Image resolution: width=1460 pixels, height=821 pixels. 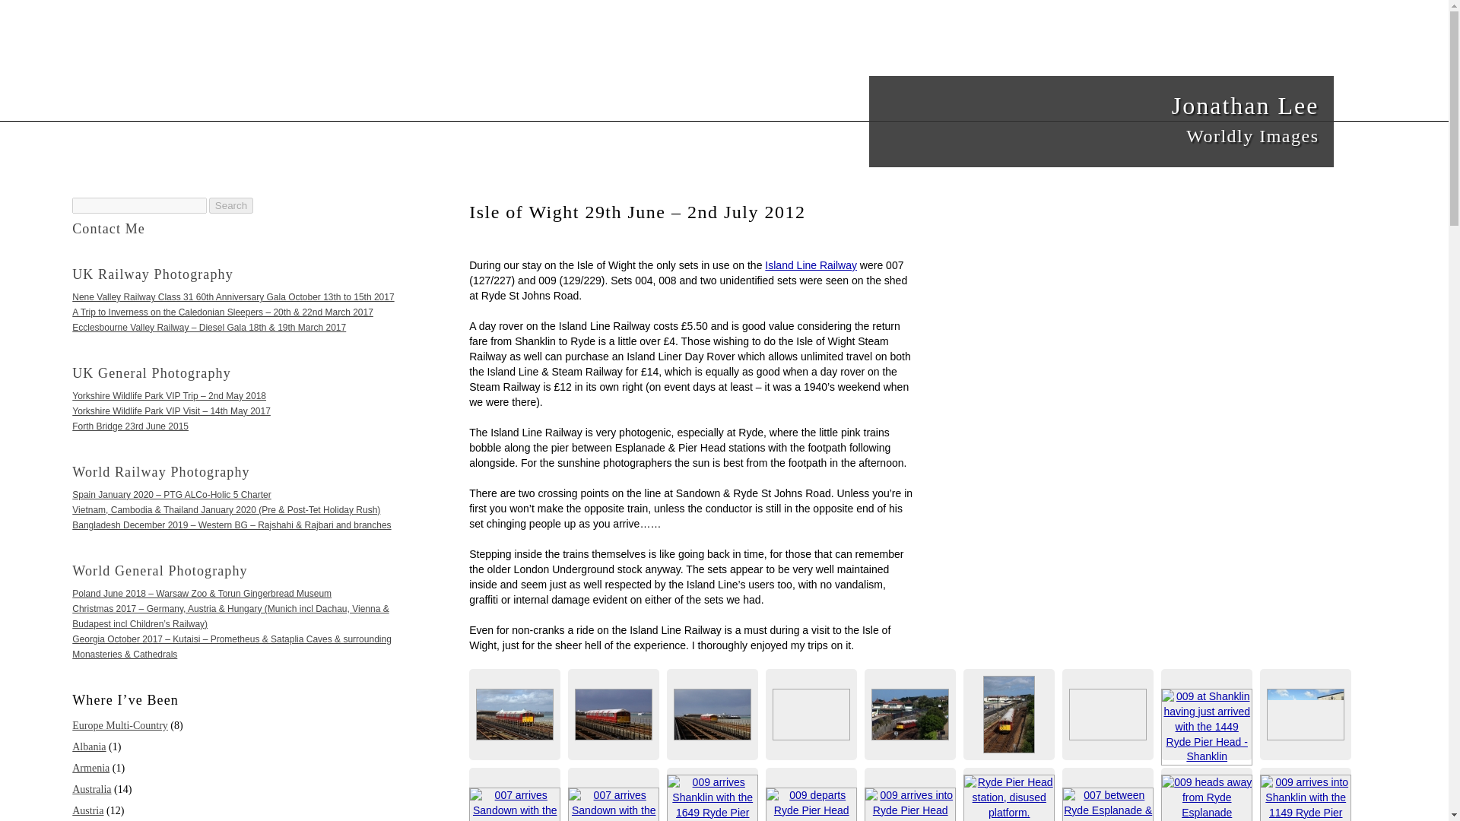 I want to click on Island Line Railway, so click(x=152, y=274).